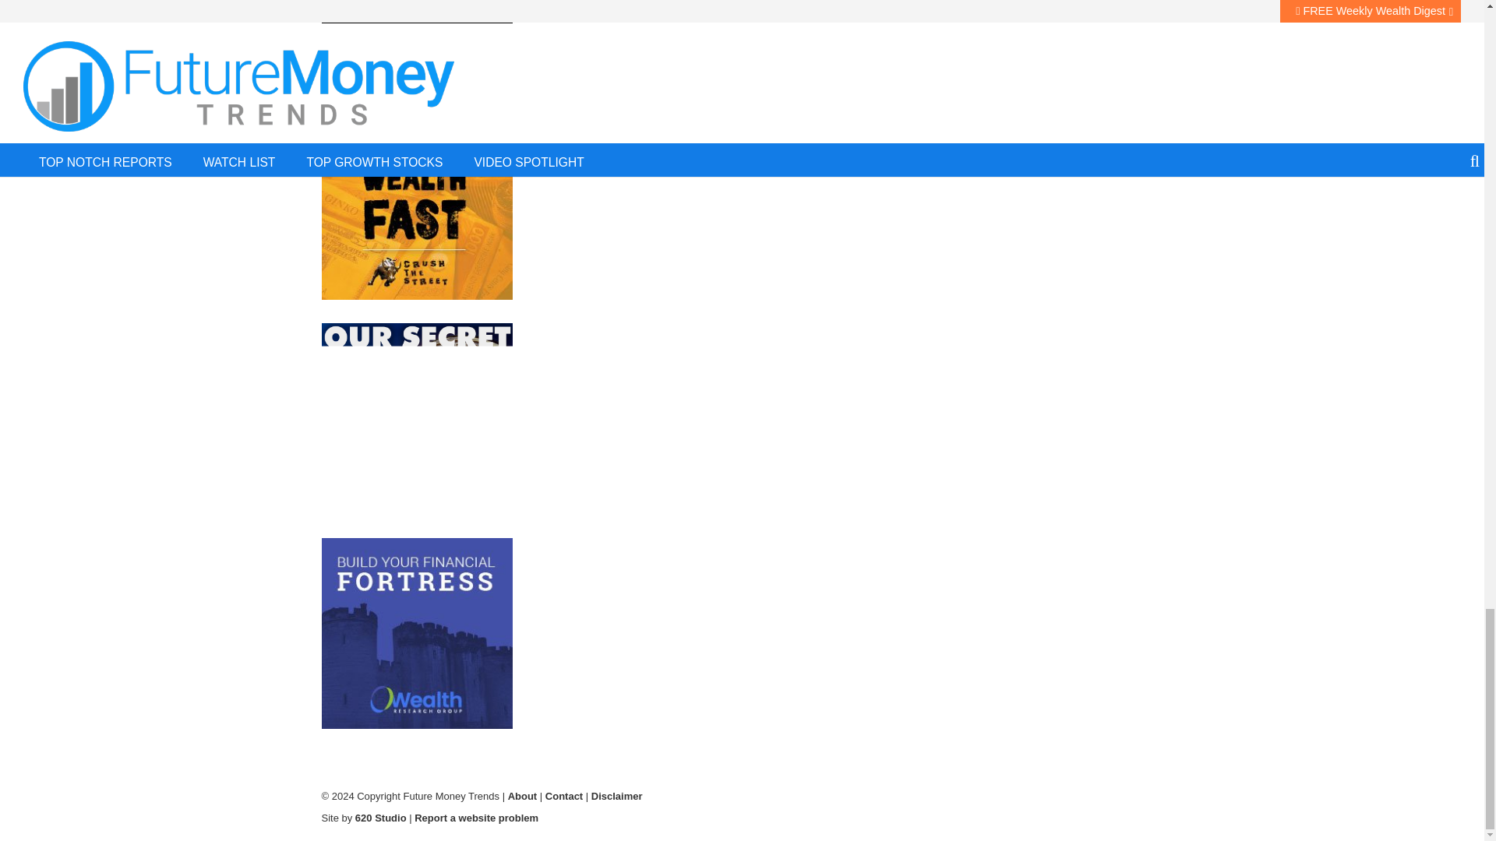  Describe the element at coordinates (476, 818) in the screenshot. I see `Report a website problem` at that location.